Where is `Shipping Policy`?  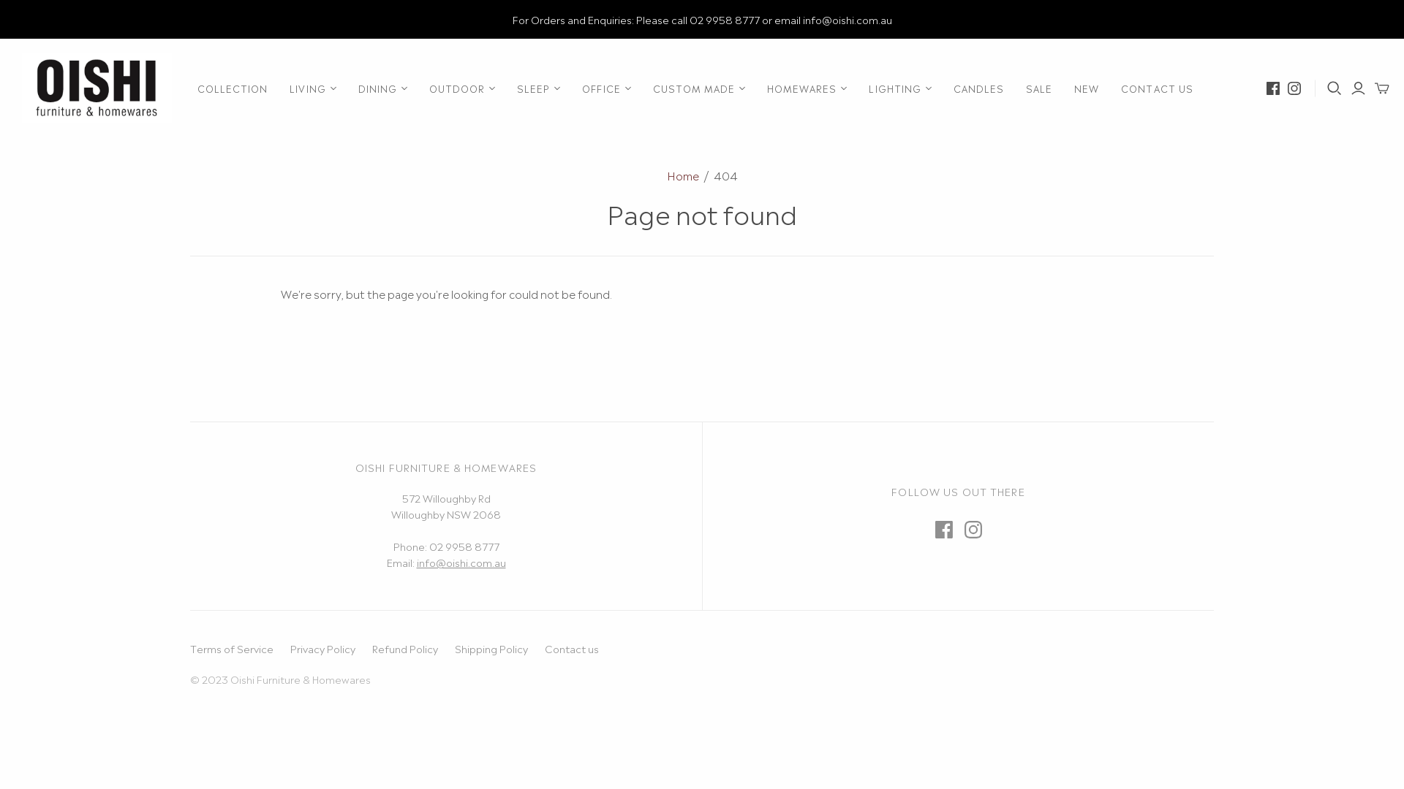 Shipping Policy is located at coordinates (491, 648).